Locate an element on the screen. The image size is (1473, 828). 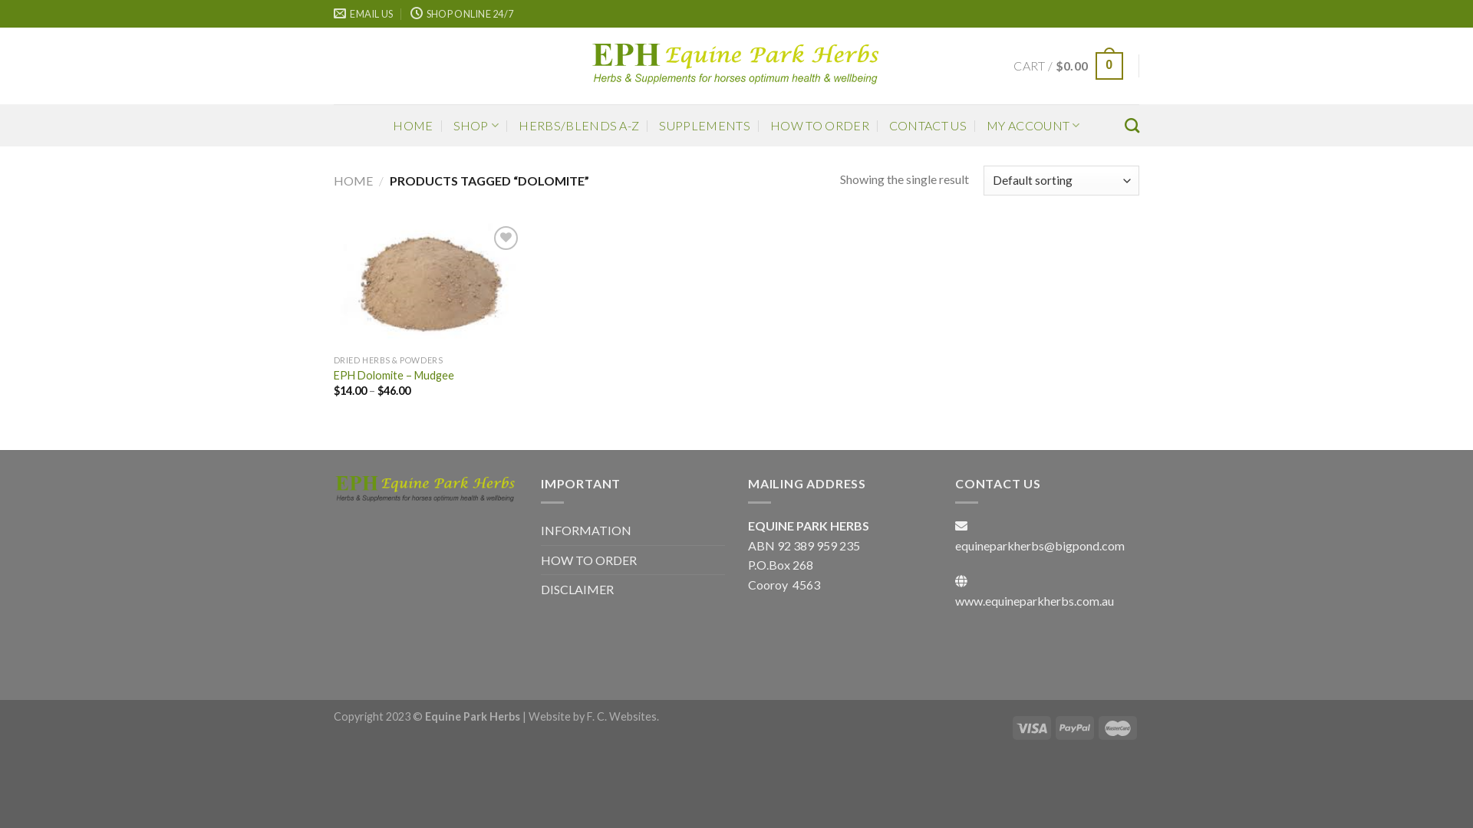
DISCLAIMER is located at coordinates (577, 590).